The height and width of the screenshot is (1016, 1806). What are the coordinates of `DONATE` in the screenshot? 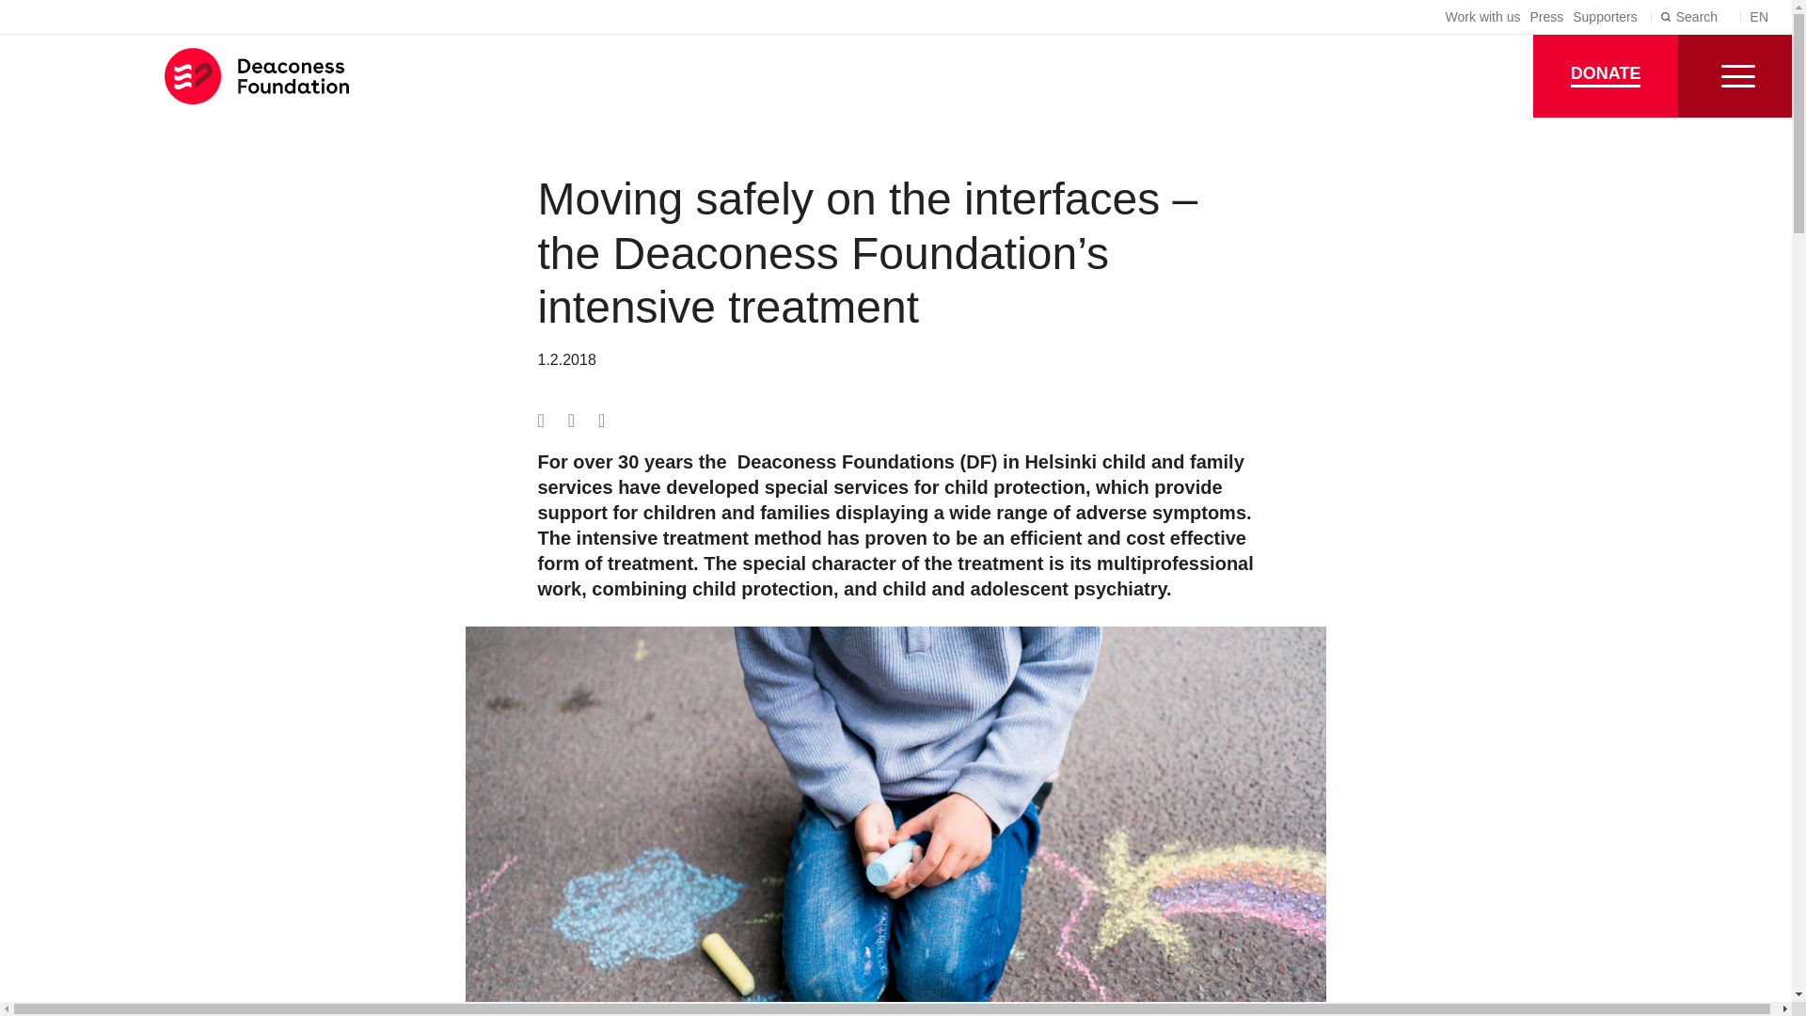 It's located at (1607, 75).